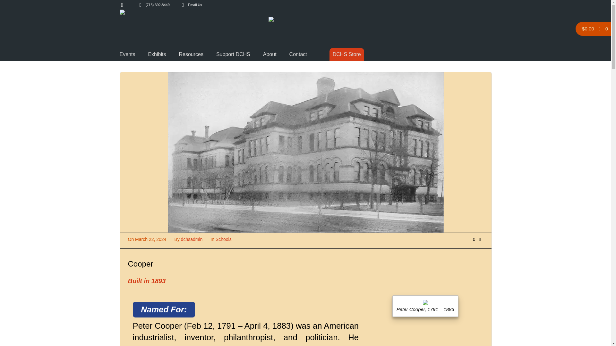  What do you see at coordinates (192, 239) in the screenshot?
I see `Posts by dchsadmin` at bounding box center [192, 239].